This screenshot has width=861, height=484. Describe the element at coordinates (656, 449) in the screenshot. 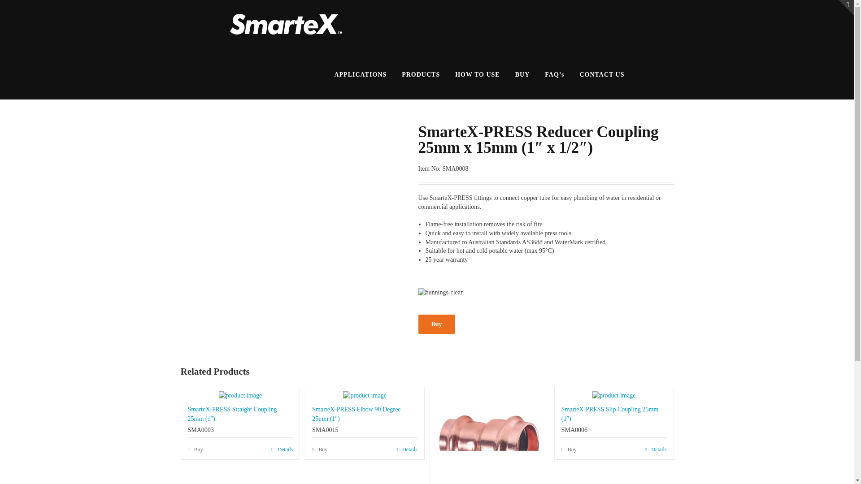

I see `Details` at that location.